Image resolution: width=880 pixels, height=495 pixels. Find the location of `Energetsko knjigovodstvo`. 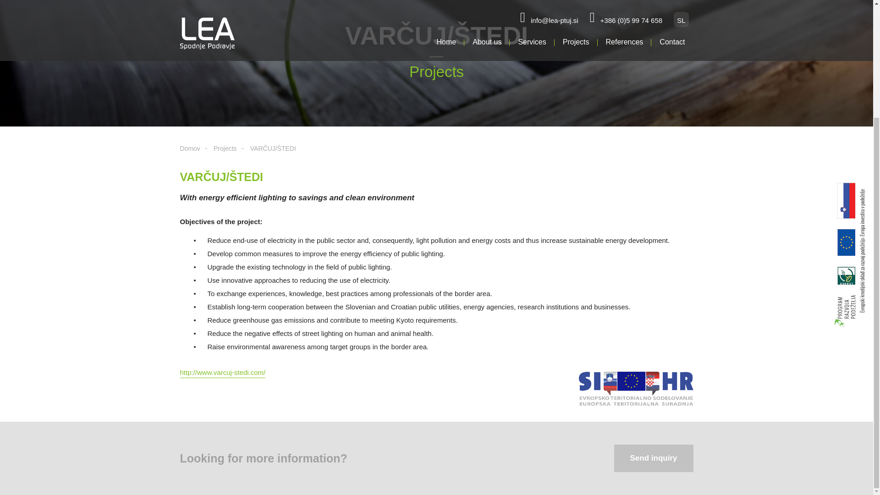

Energetsko knjigovodstvo is located at coordinates (651, 223).